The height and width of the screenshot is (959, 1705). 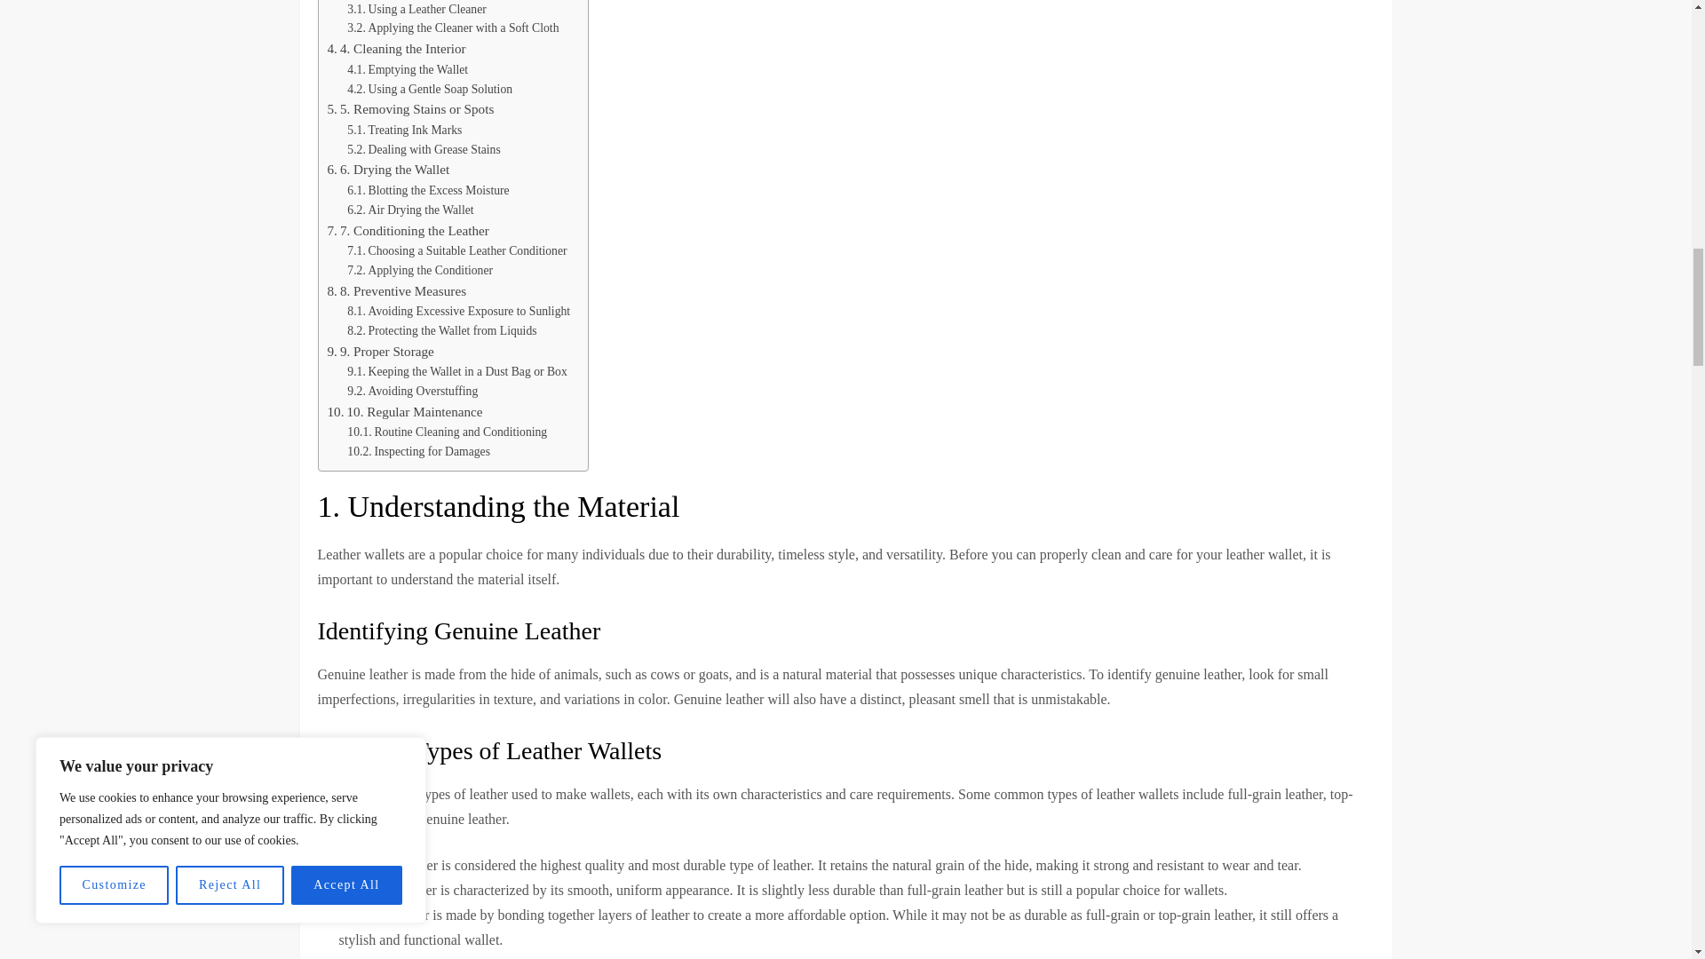 I want to click on Using a Leather Cleaner, so click(x=416, y=9).